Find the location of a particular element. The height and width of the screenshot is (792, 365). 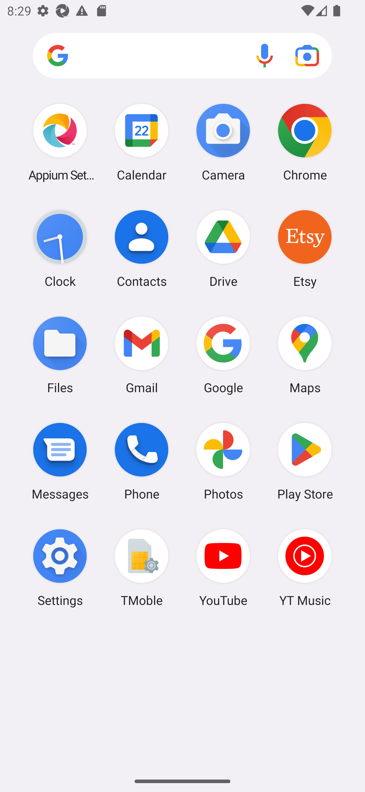

Appium Settings is located at coordinates (60, 142).